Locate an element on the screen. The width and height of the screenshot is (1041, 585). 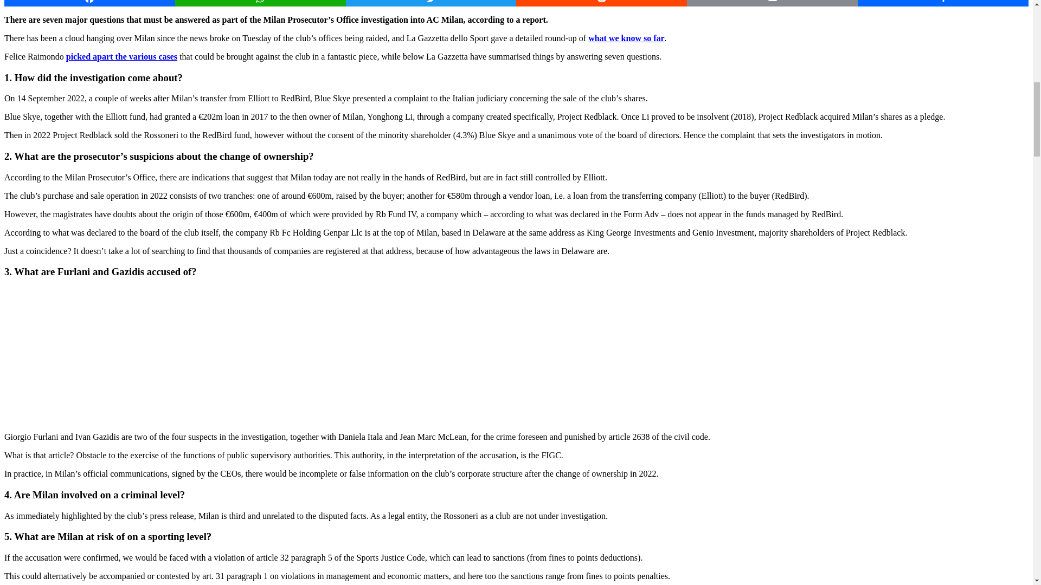
Reddit is located at coordinates (602, 3).